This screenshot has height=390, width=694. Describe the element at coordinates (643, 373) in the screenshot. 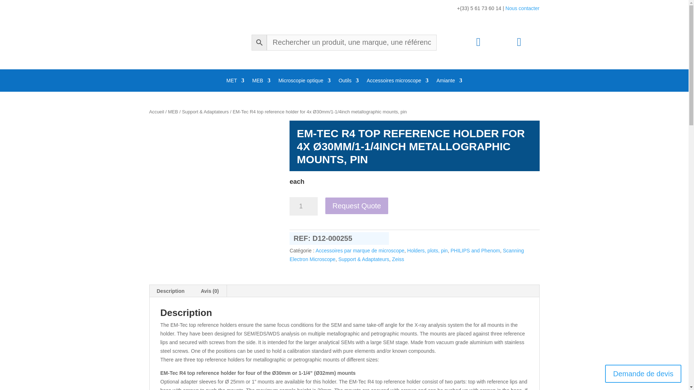

I see `Demande de devis` at that location.